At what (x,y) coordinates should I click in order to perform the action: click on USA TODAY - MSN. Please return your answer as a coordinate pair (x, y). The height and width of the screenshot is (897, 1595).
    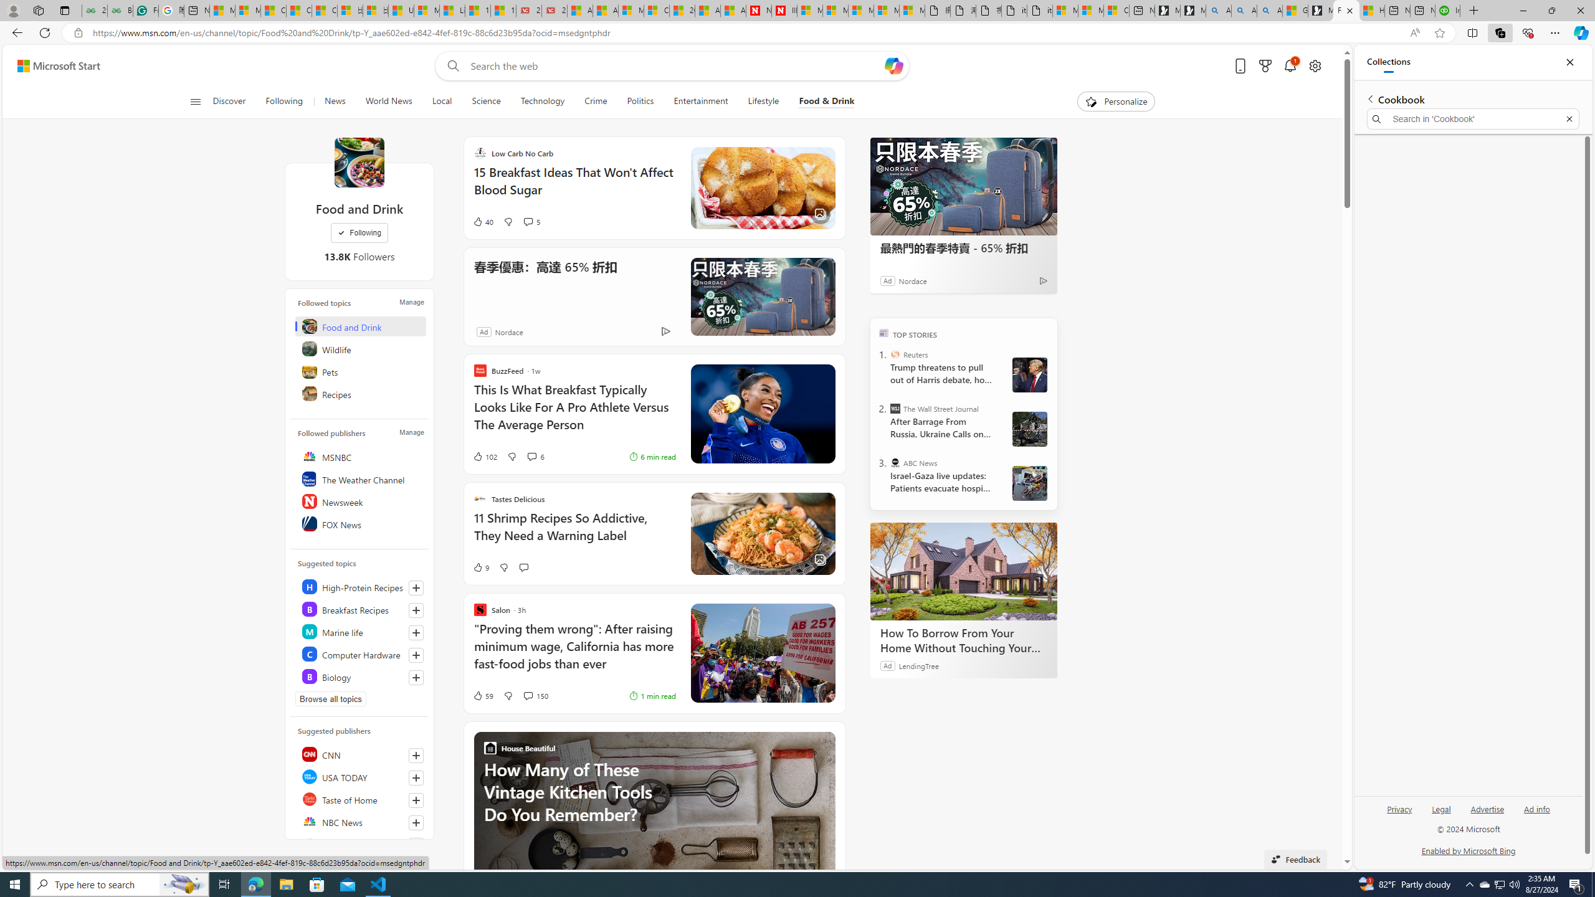
    Looking at the image, I should click on (401, 11).